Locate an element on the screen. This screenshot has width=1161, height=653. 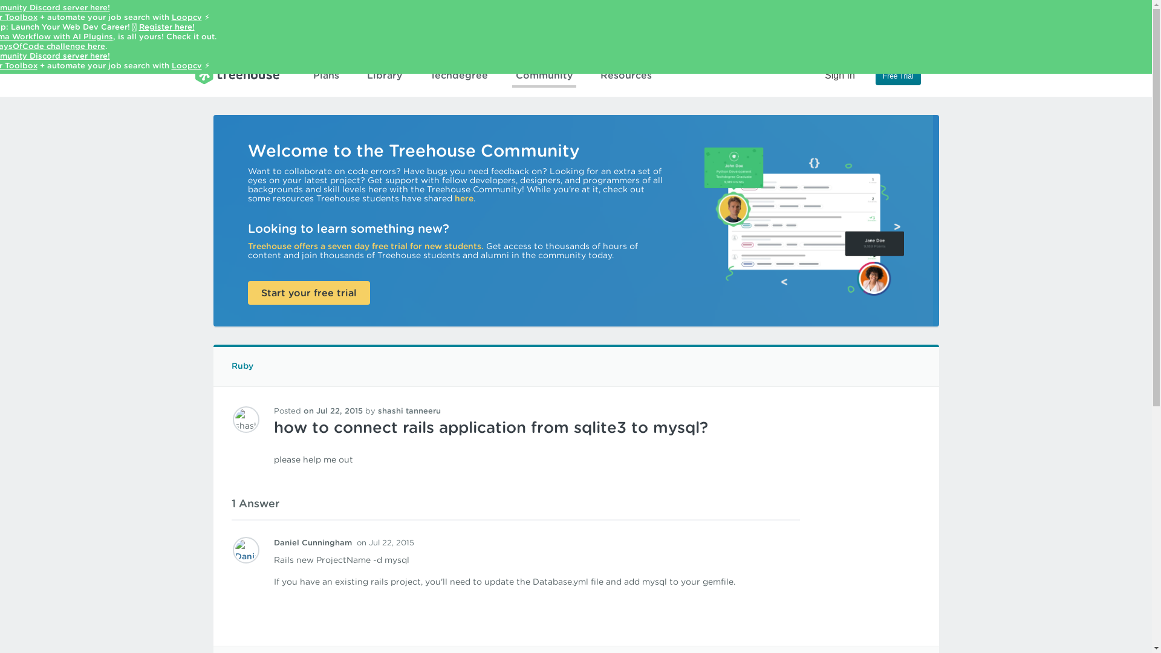
Career Toolbox is located at coordinates (18, 17).